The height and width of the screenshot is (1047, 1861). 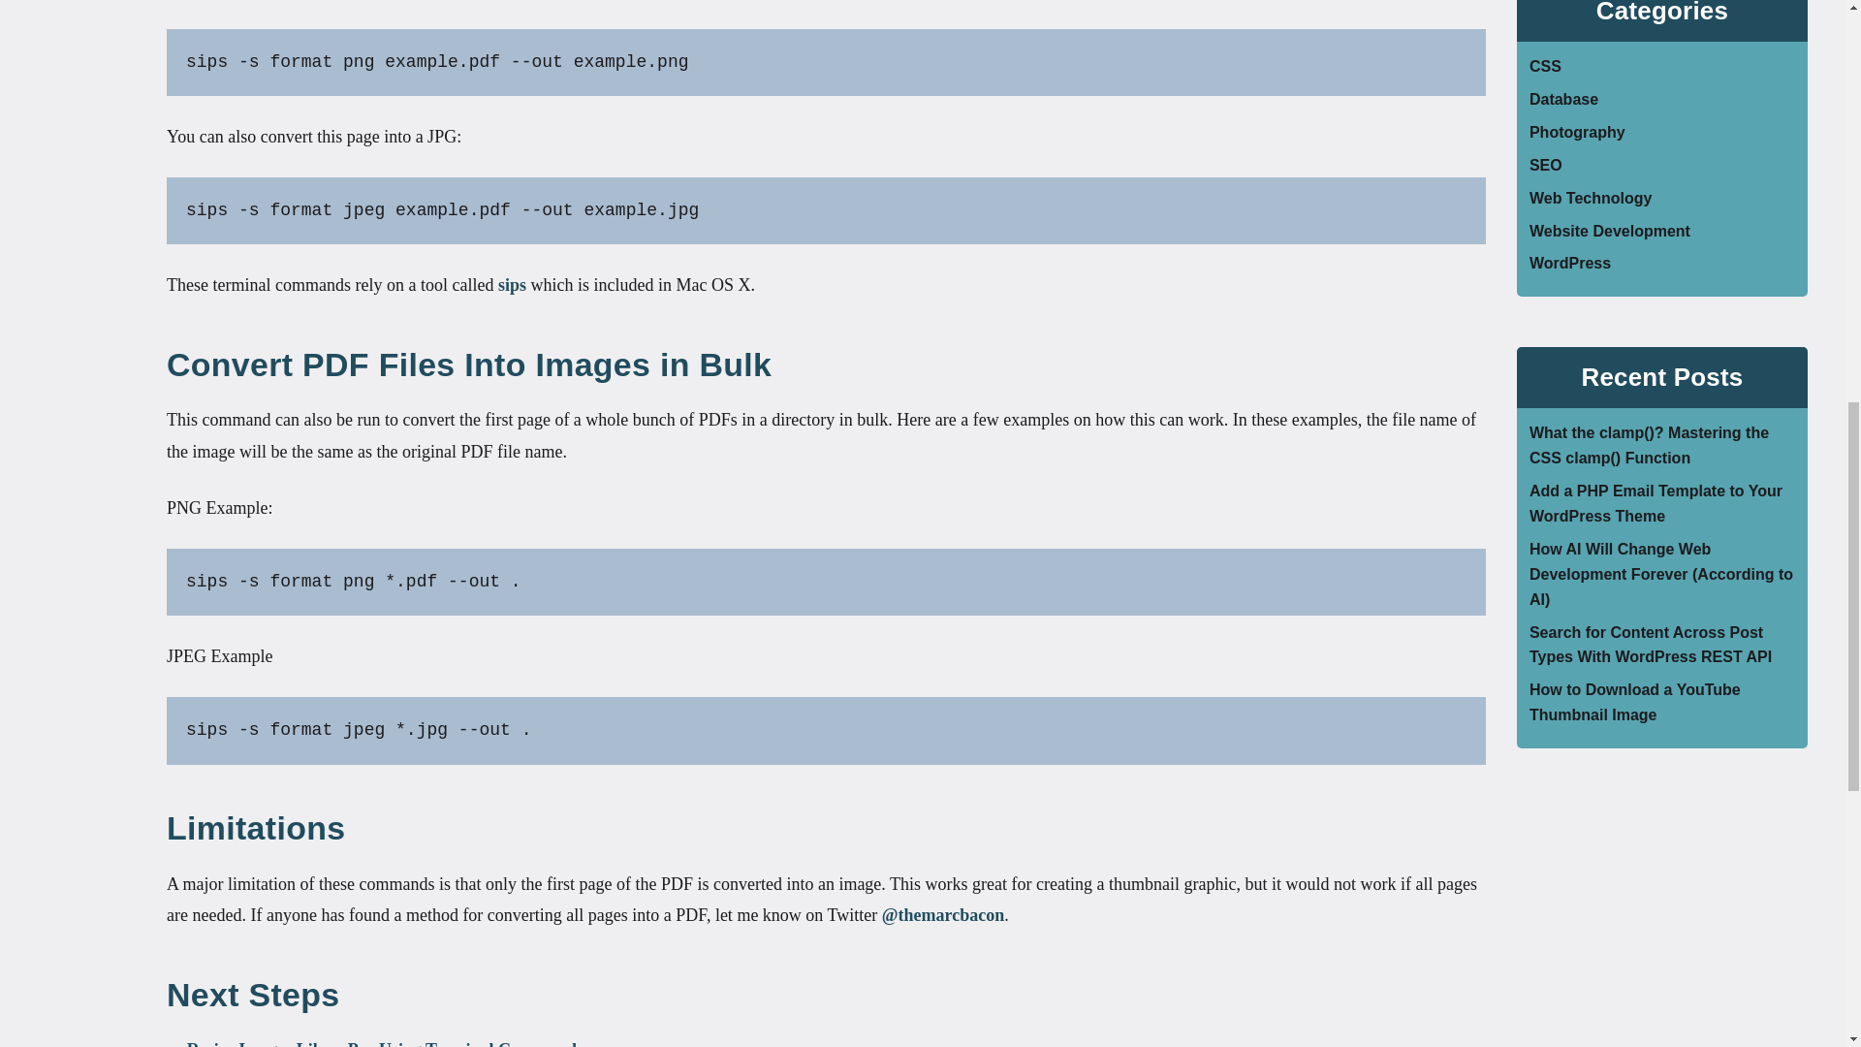 I want to click on sips, so click(x=512, y=285).